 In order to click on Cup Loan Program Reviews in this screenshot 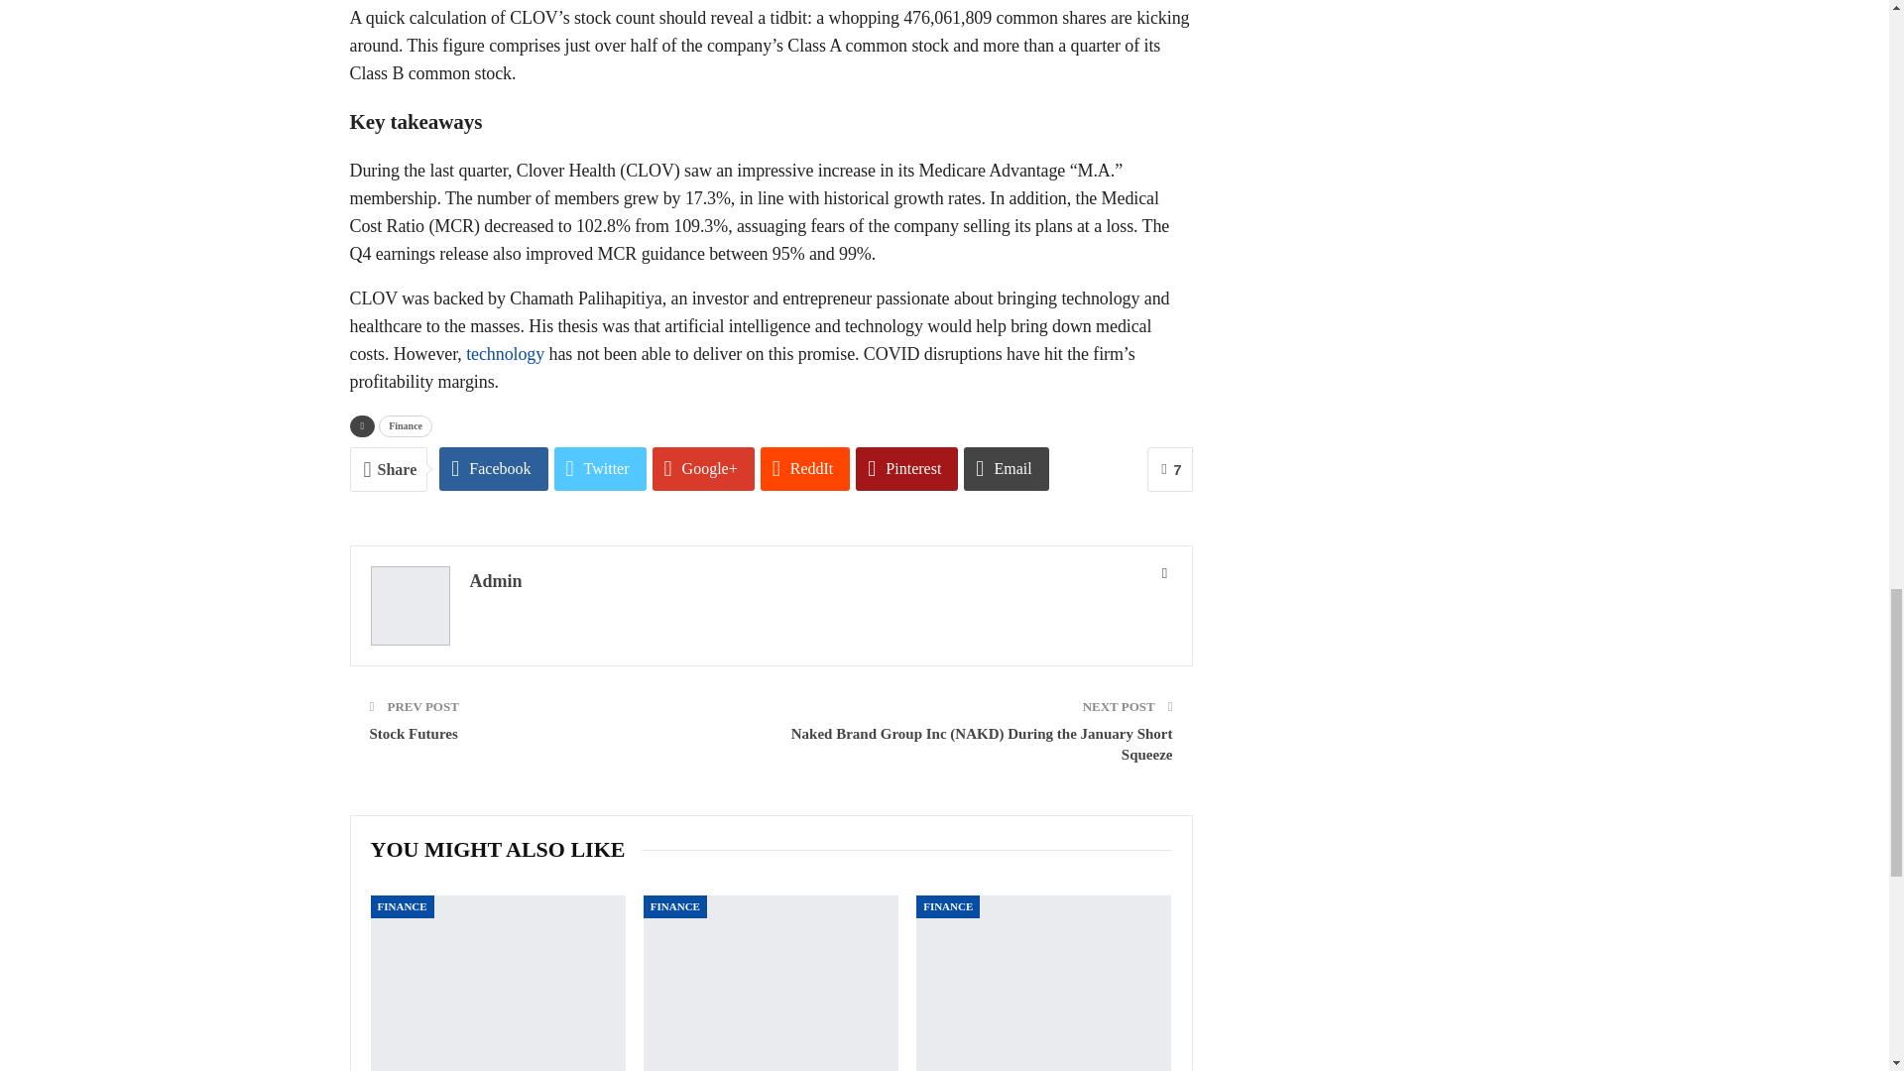, I will do `click(771, 983)`.